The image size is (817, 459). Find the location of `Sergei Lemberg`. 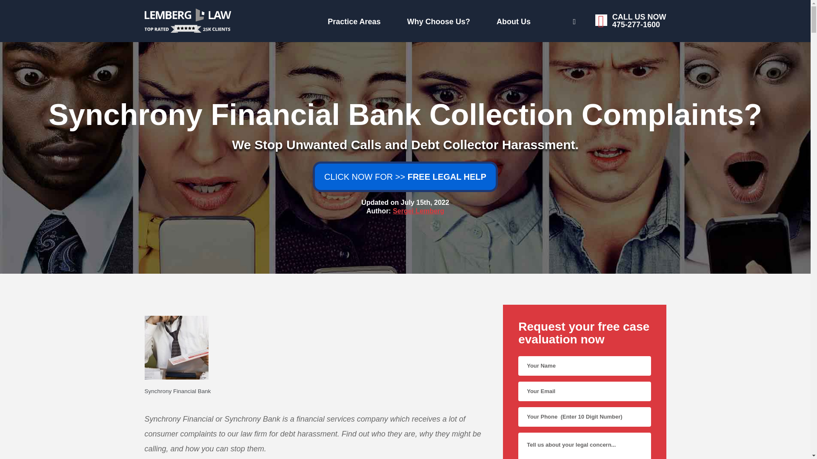

Sergei Lemberg is located at coordinates (419, 211).